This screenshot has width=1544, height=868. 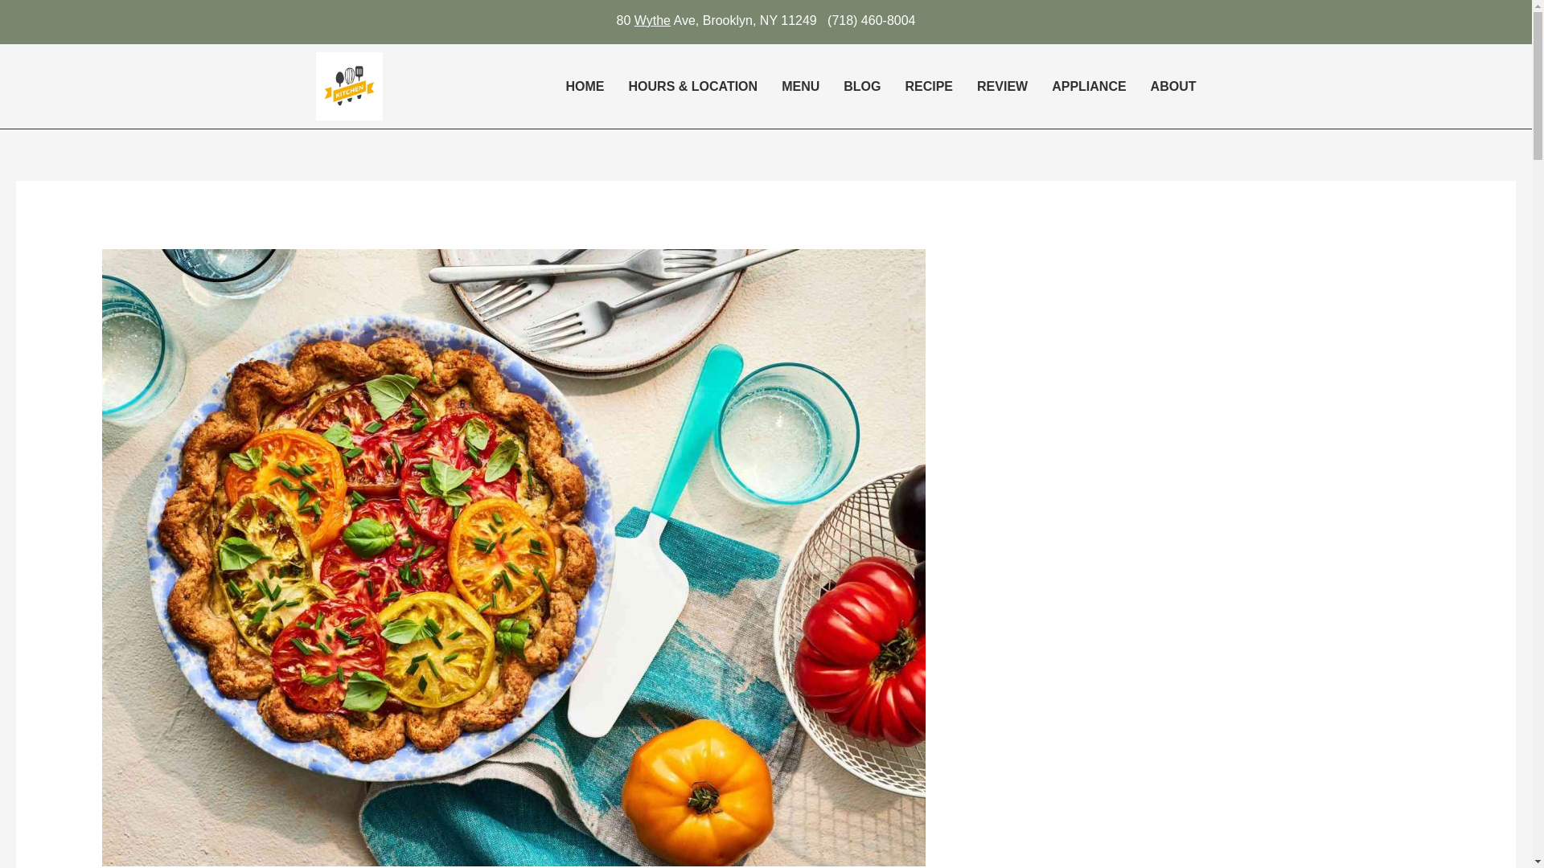 What do you see at coordinates (585, 87) in the screenshot?
I see `HOME` at bounding box center [585, 87].